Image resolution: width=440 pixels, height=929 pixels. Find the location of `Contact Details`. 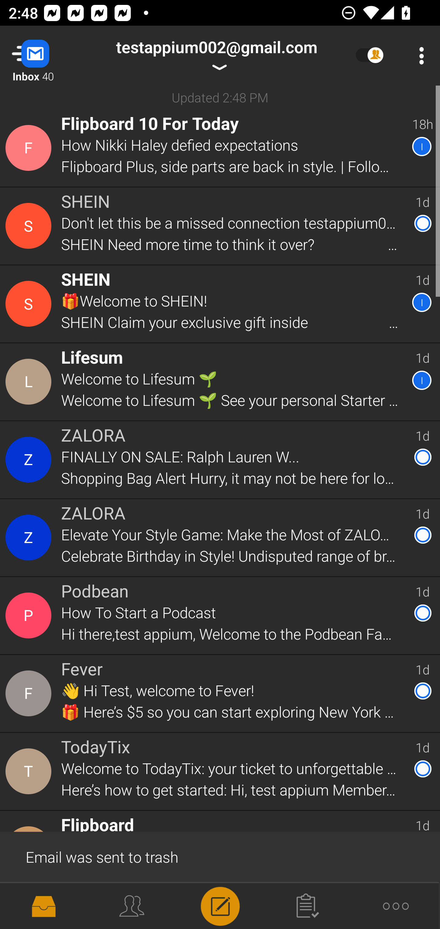

Contact Details is located at coordinates (30, 460).